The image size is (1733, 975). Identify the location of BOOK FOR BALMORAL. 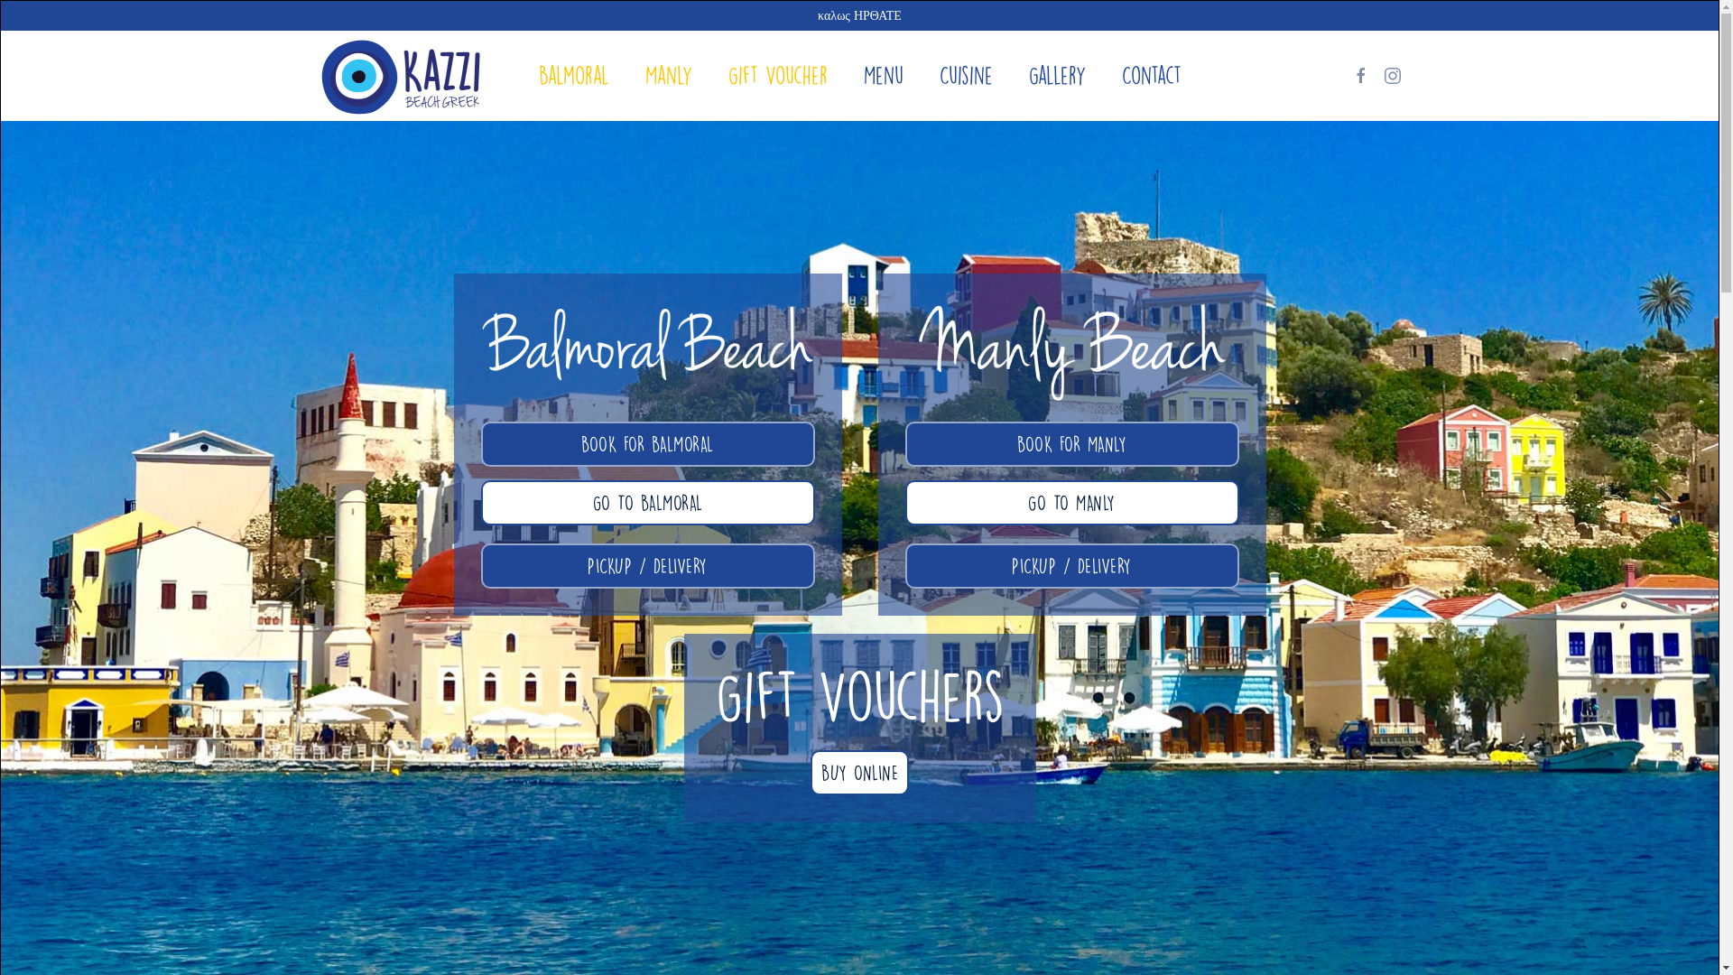
(647, 444).